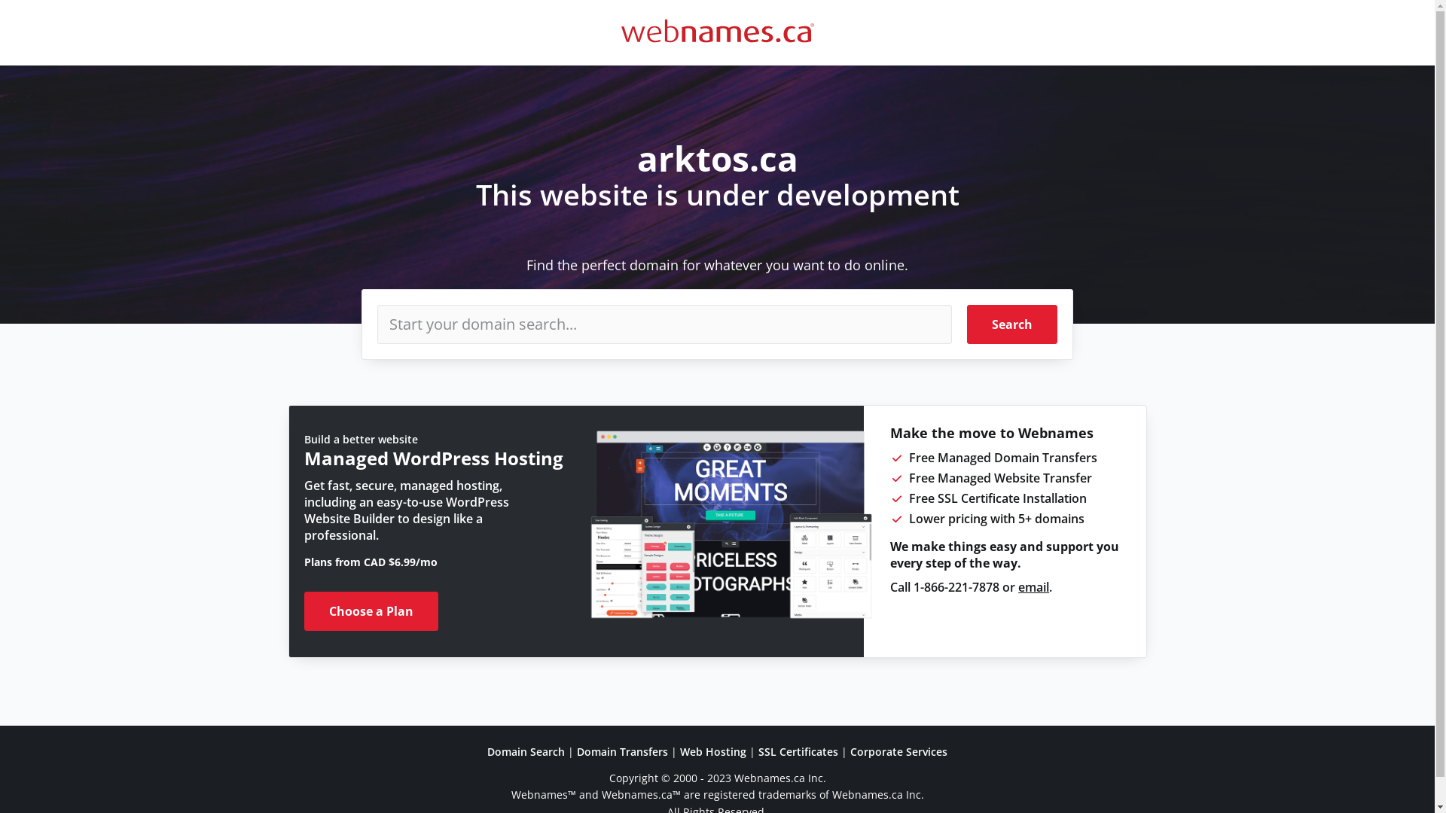 The width and height of the screenshot is (1446, 813). What do you see at coordinates (956, 587) in the screenshot?
I see `1-866-221-7878` at bounding box center [956, 587].